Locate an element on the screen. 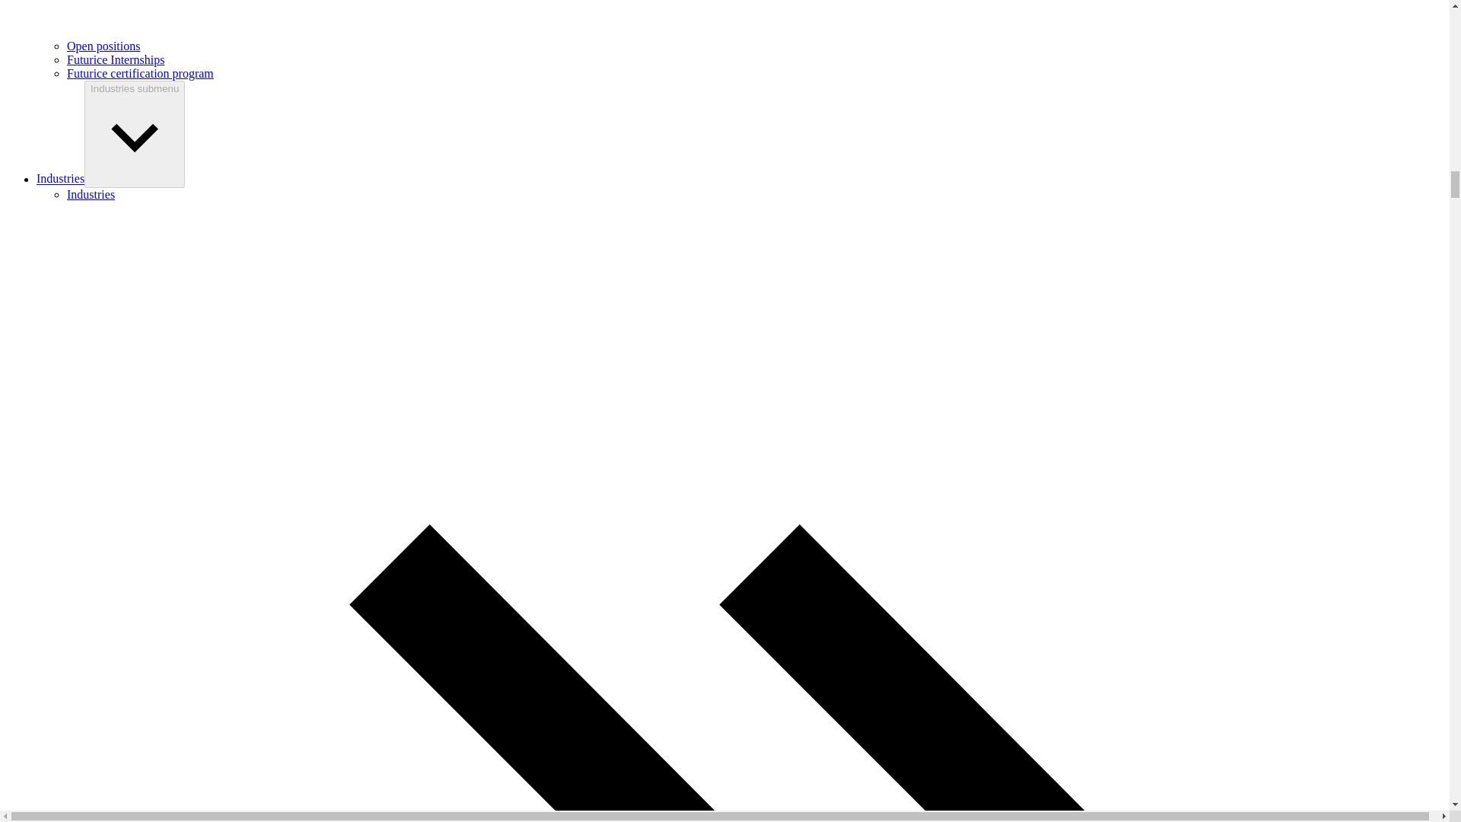  Industries is located at coordinates (61, 179).